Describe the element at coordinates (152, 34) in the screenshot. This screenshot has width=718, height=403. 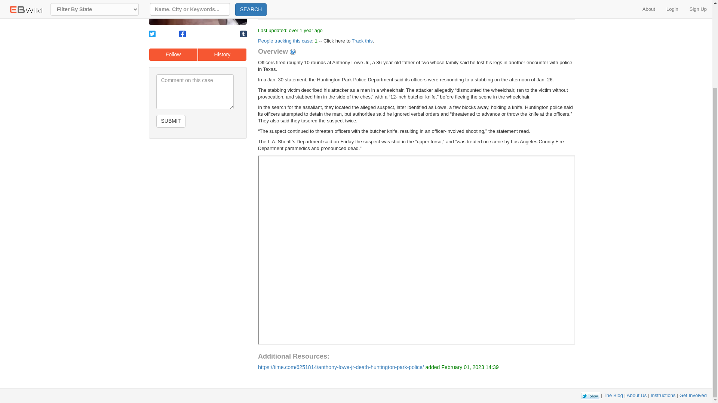
I see `Share to Twitter` at that location.